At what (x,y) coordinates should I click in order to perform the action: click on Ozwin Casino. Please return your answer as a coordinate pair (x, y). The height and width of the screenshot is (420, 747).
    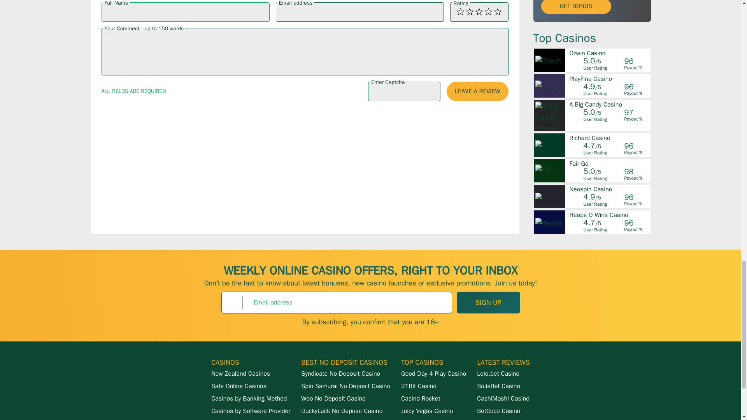
    Looking at the image, I should click on (609, 53).